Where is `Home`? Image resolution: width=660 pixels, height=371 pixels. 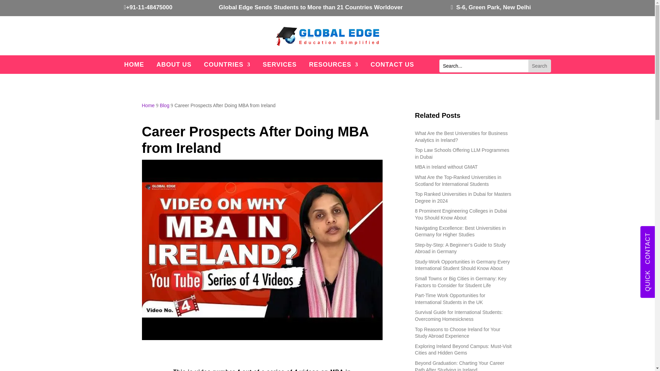
Home is located at coordinates (148, 105).